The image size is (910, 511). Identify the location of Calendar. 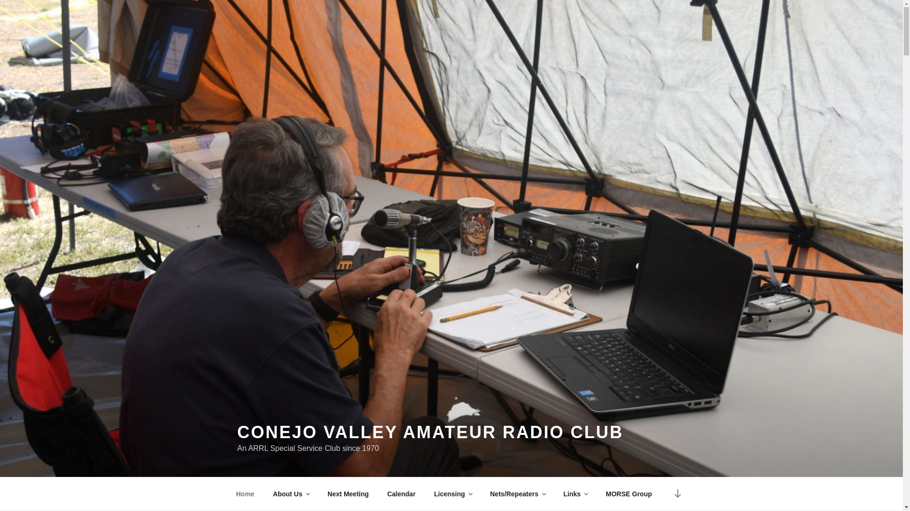
(401, 494).